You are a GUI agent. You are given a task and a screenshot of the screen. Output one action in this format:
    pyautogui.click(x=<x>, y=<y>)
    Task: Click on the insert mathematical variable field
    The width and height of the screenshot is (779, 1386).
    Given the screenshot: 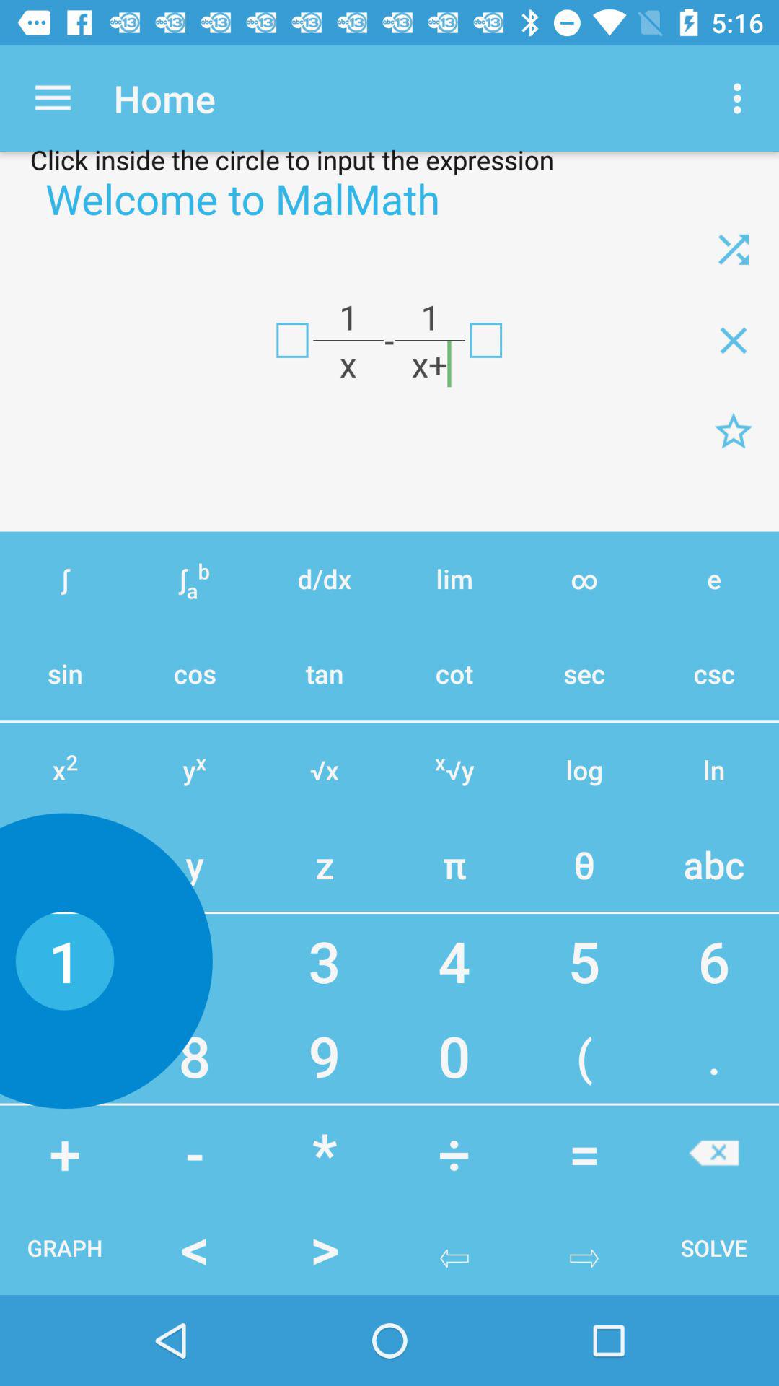 What is the action you would take?
    pyautogui.click(x=292, y=340)
    